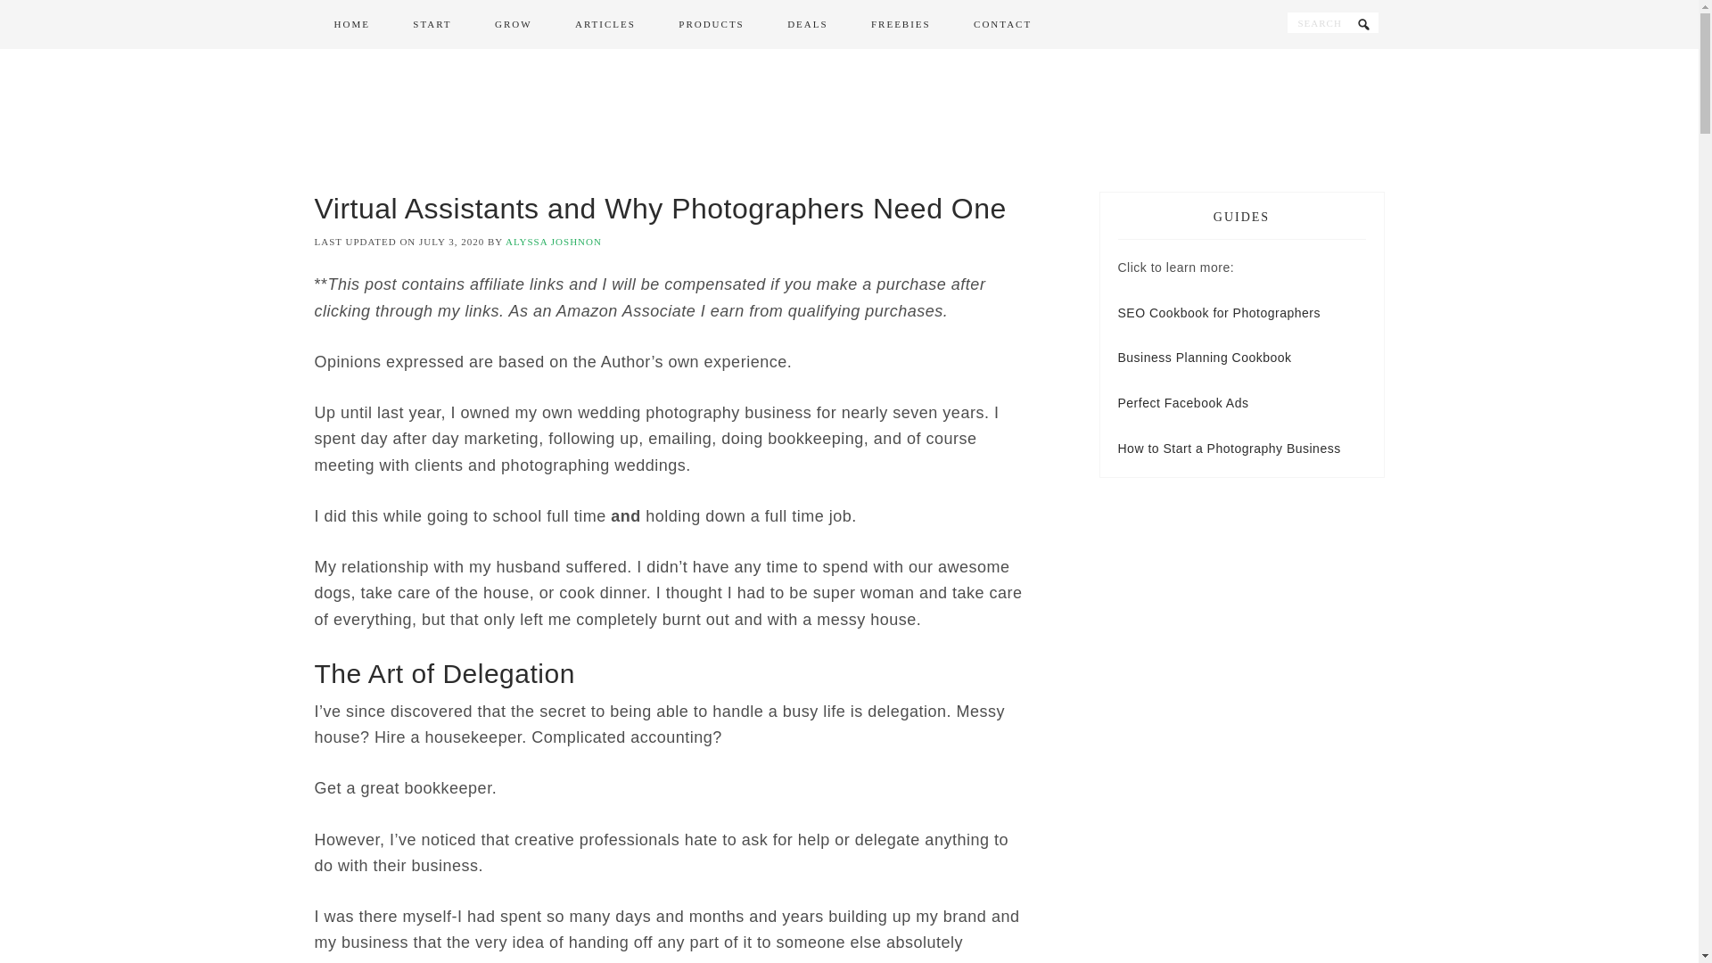 Image resolution: width=1712 pixels, height=963 pixels. What do you see at coordinates (350, 25) in the screenshot?
I see `HOME` at bounding box center [350, 25].